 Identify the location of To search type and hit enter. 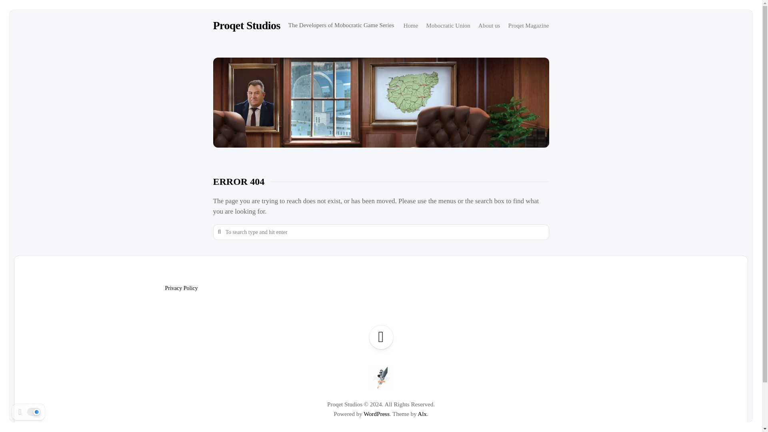
(381, 232).